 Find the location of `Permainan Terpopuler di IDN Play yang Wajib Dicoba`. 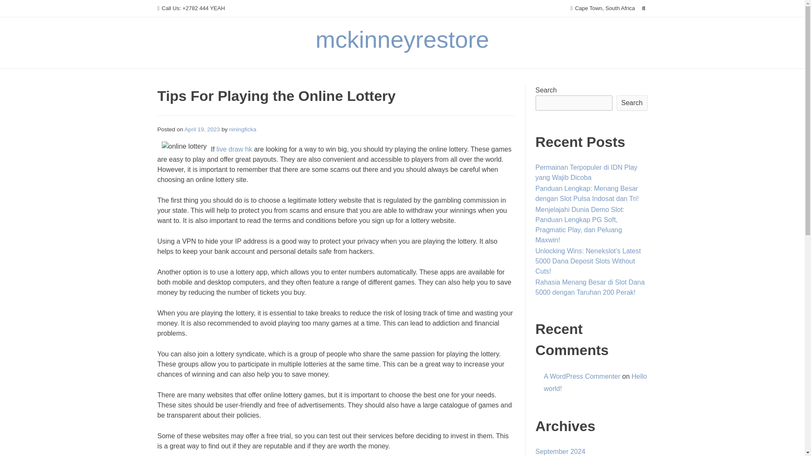

Permainan Terpopuler di IDN Play yang Wajib Dicoba is located at coordinates (586, 172).